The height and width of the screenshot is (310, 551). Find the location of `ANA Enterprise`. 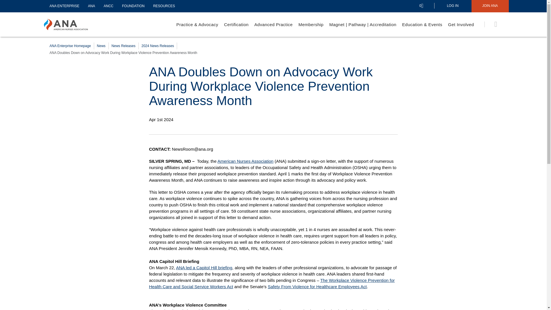

ANA Enterprise is located at coordinates (64, 6).